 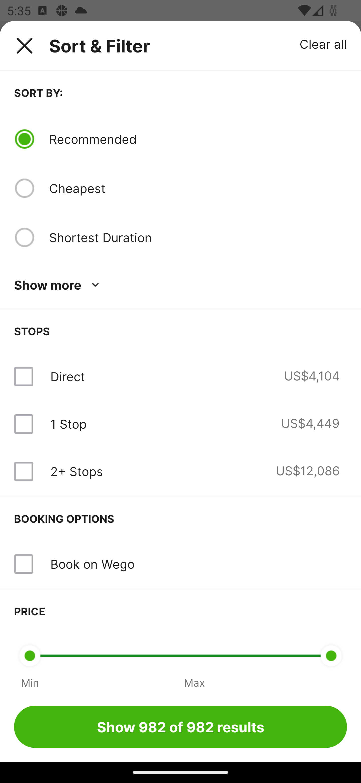 What do you see at coordinates (180, 376) in the screenshot?
I see `Direct US$4,104` at bounding box center [180, 376].